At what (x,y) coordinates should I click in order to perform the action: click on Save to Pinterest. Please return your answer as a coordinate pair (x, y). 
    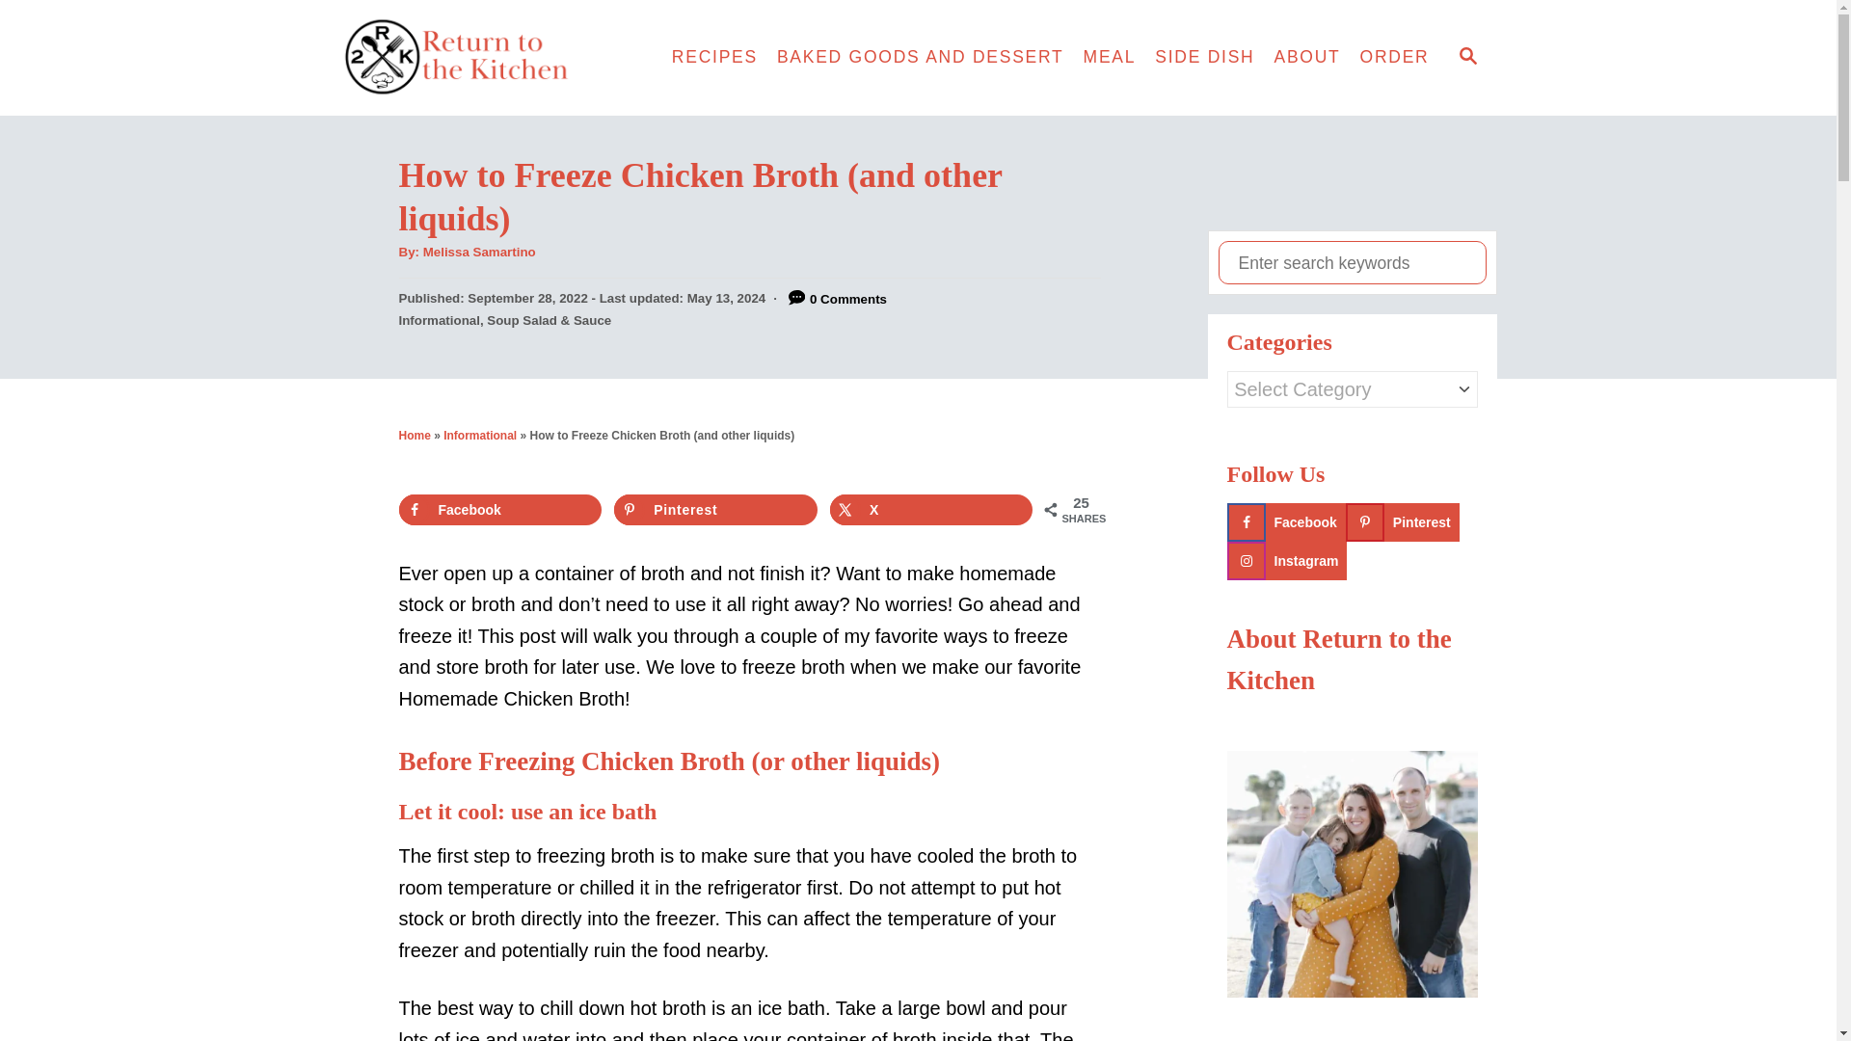
    Looking at the image, I should click on (715, 510).